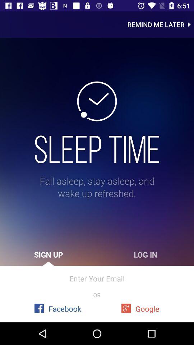  What do you see at coordinates (161, 24) in the screenshot?
I see `open the remind me later icon` at bounding box center [161, 24].